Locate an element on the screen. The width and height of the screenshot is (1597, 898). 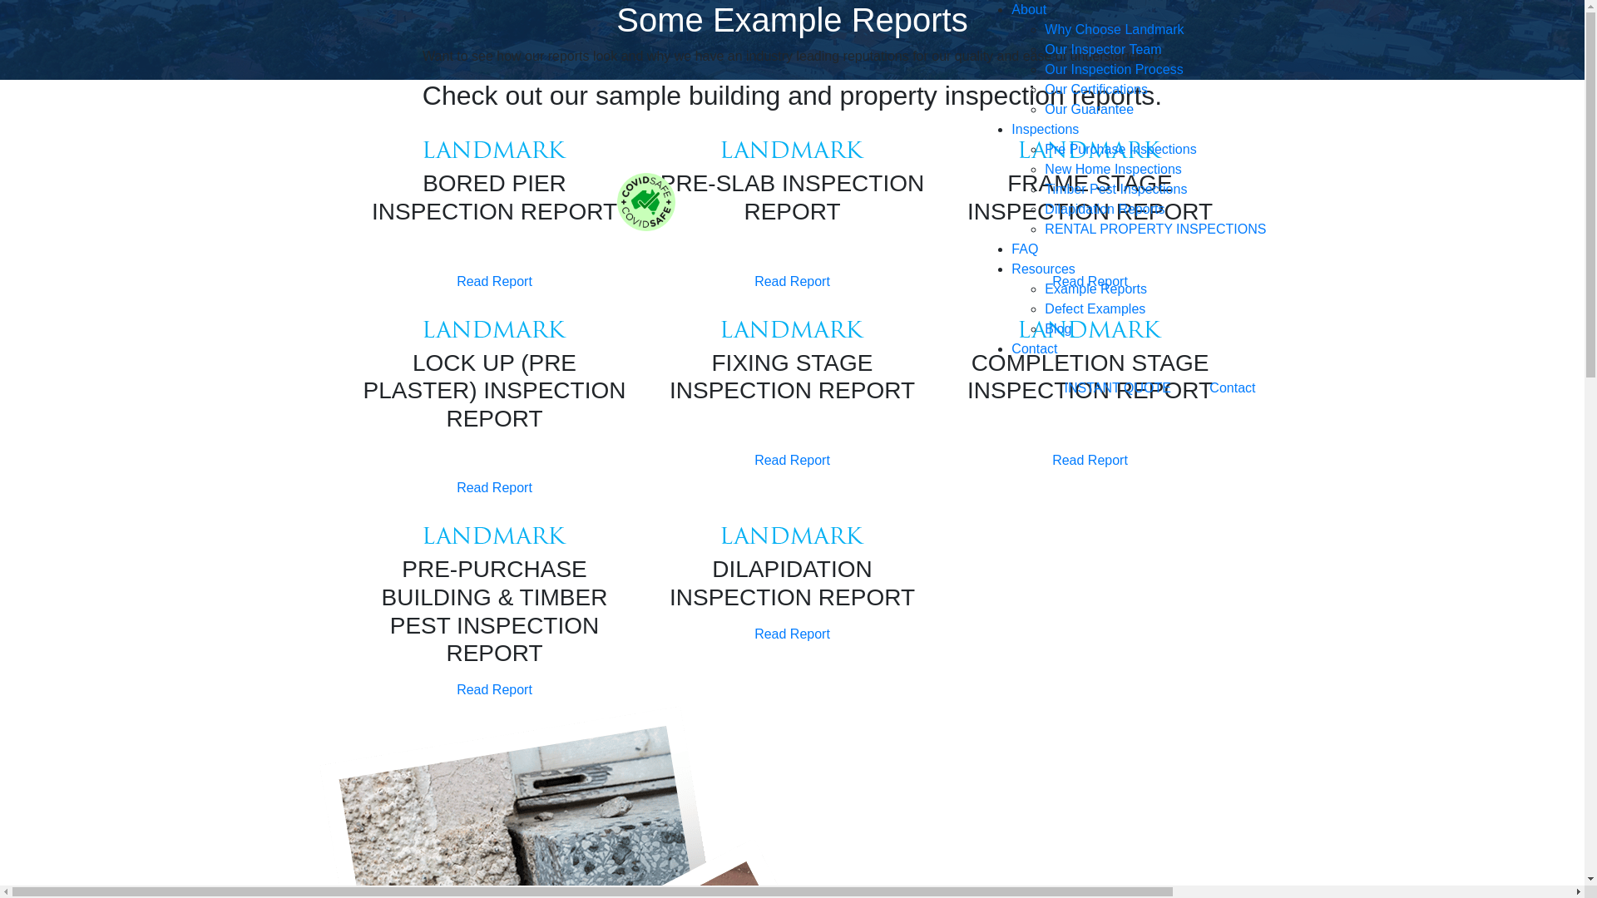
Read Report is located at coordinates (494, 488).